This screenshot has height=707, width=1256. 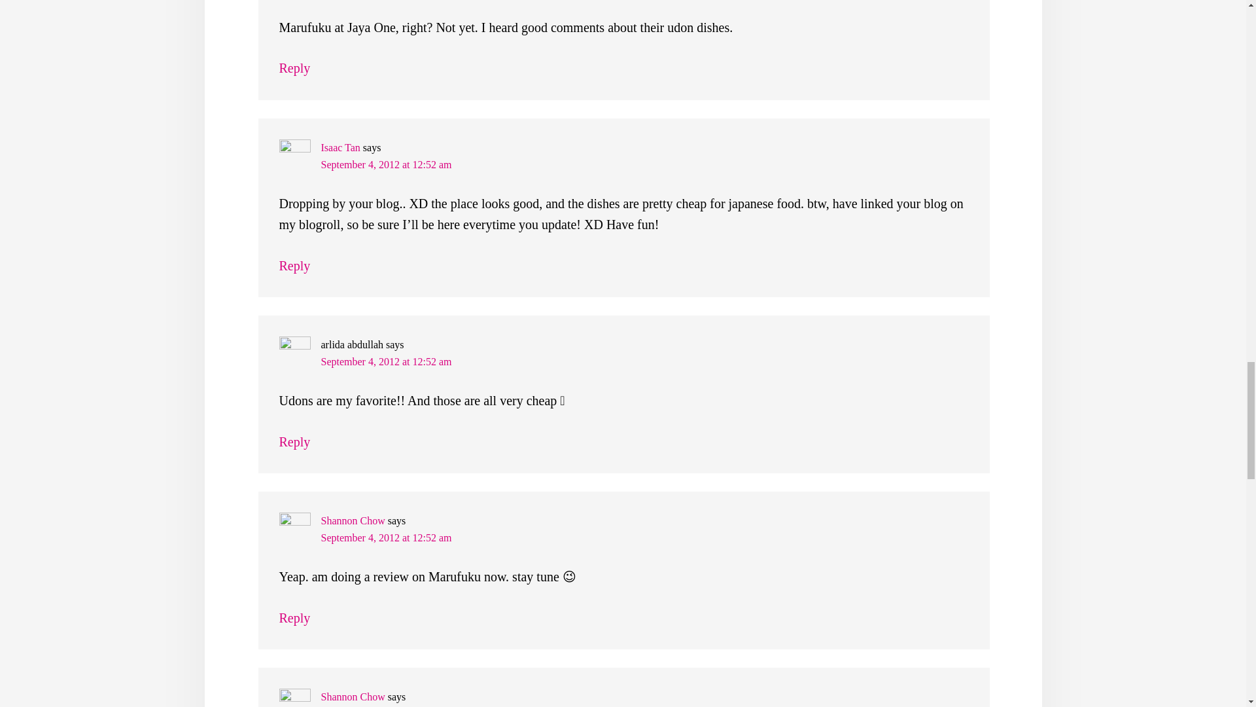 I want to click on September 4, 2012 at 12:52 am, so click(x=385, y=165).